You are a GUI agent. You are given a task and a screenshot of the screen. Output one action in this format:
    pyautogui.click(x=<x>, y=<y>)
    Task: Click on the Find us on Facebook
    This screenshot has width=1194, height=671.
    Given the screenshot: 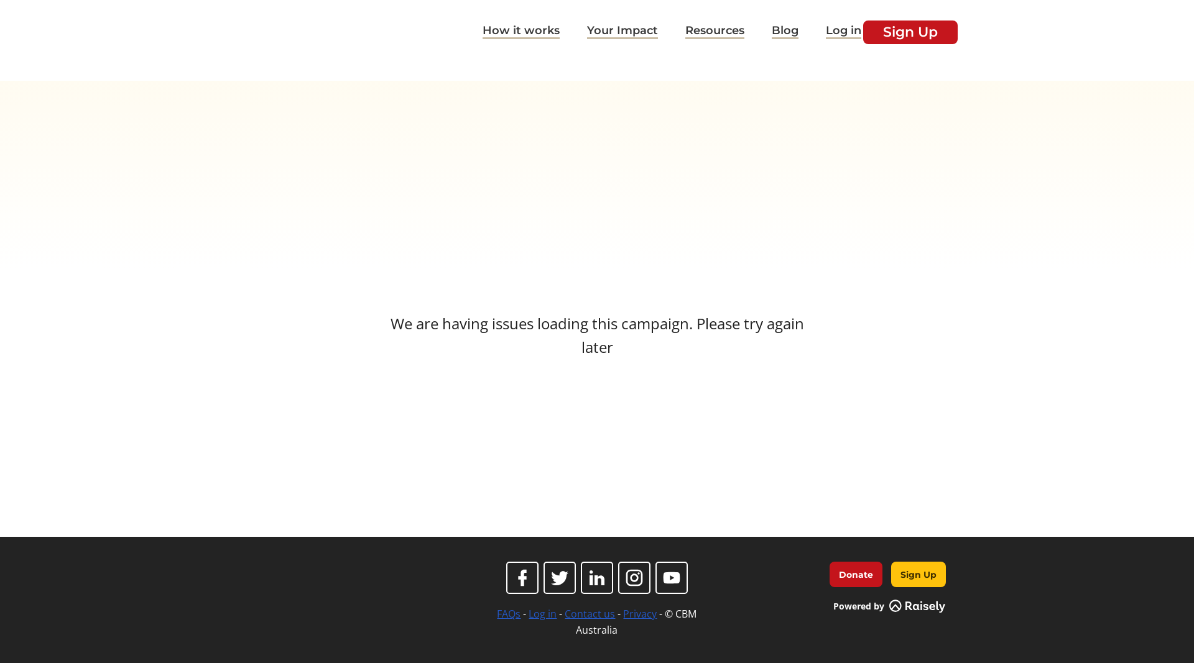 What is the action you would take?
    pyautogui.click(x=522, y=578)
    